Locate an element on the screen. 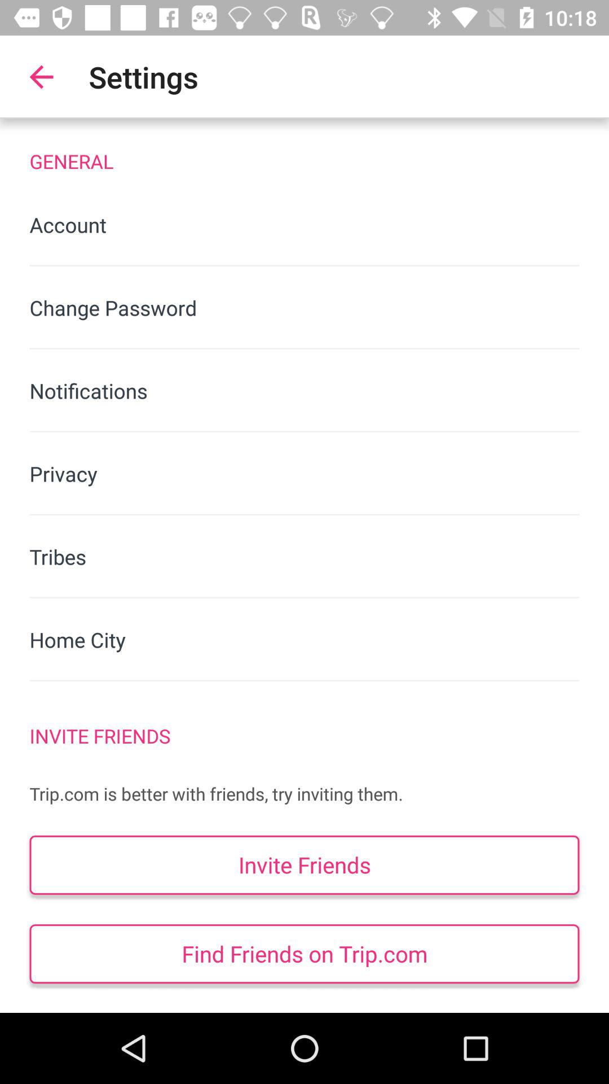  open the item above home city icon is located at coordinates (304, 557).